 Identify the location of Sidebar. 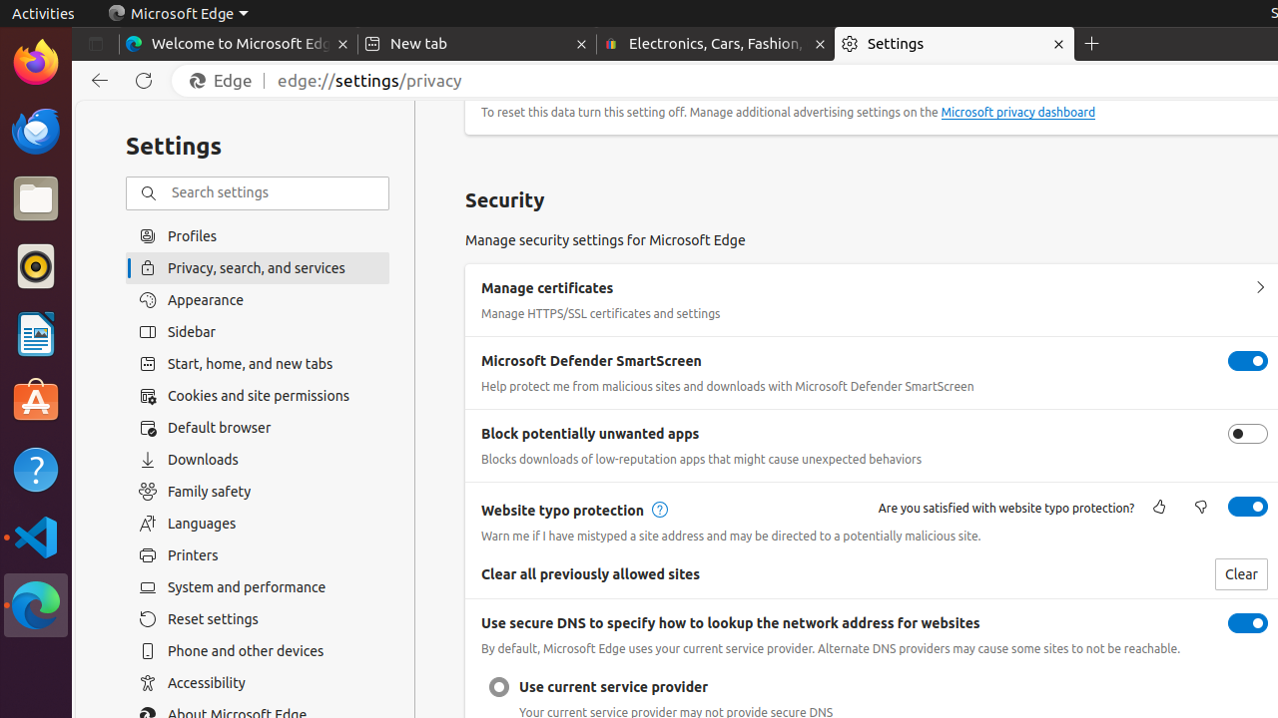
(258, 332).